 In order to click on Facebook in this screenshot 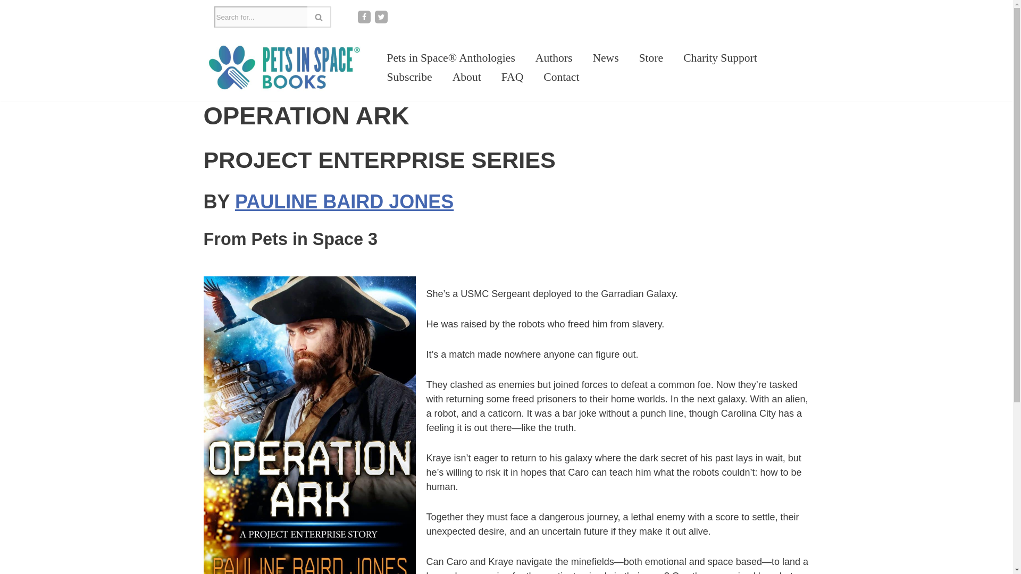, I will do `click(364, 17)`.